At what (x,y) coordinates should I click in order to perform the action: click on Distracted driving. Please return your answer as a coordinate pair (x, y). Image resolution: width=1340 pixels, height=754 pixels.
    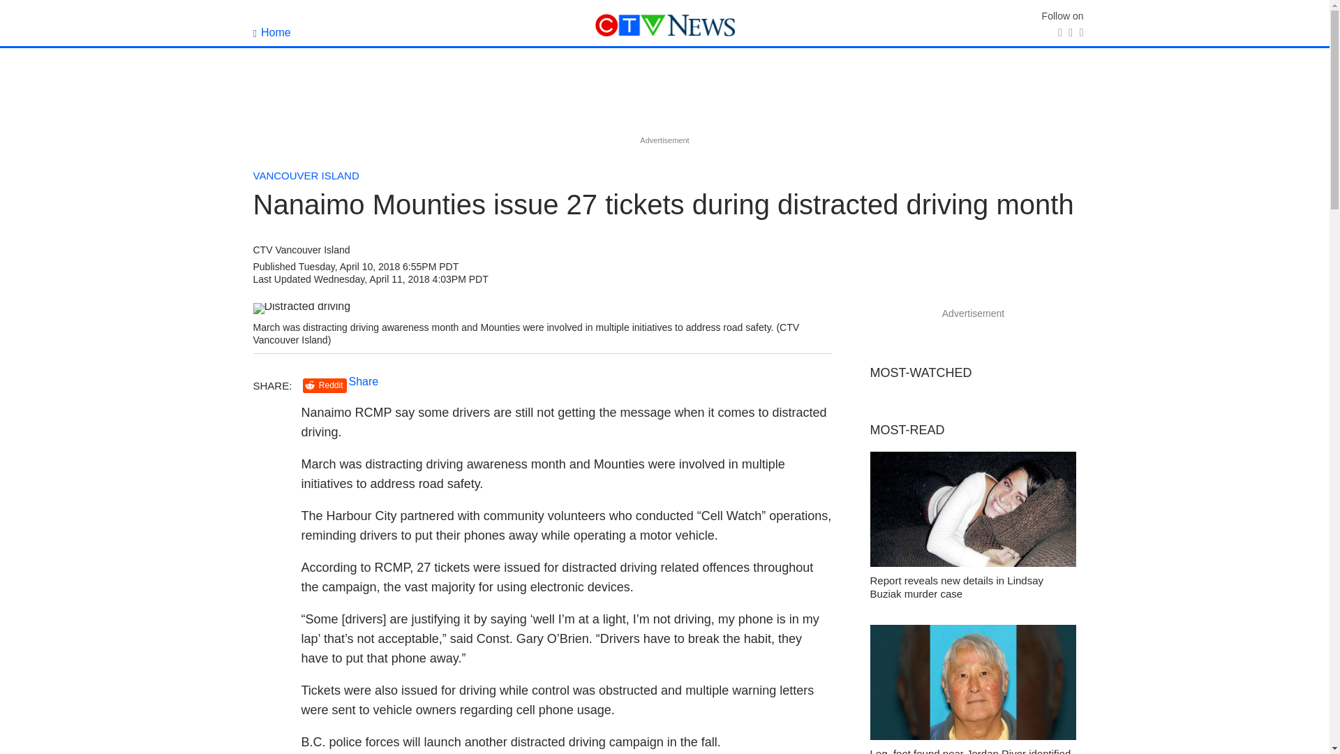
    Looking at the image, I should click on (301, 309).